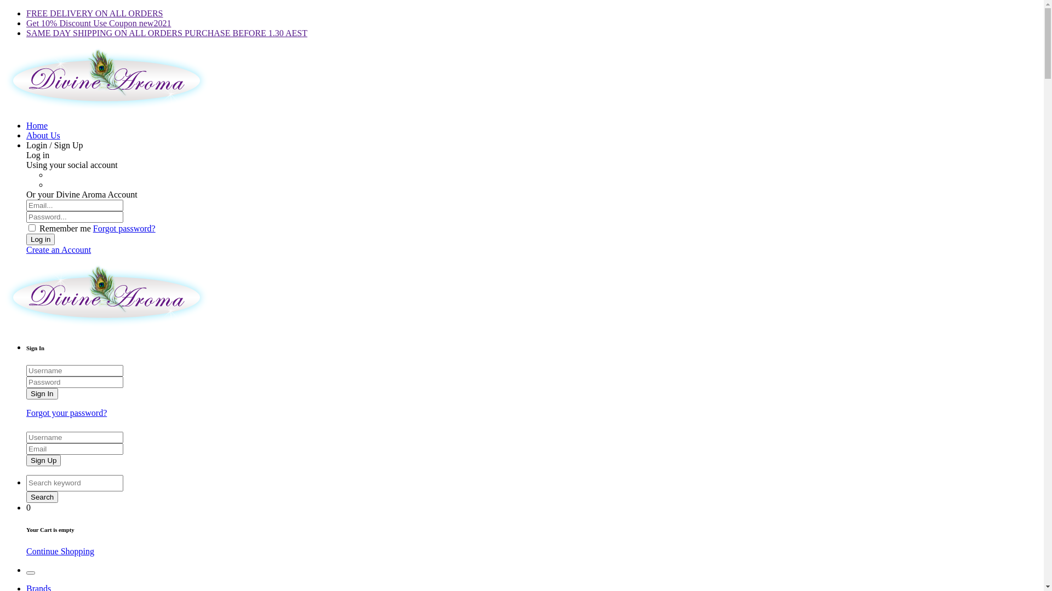 Image resolution: width=1052 pixels, height=591 pixels. Describe the element at coordinates (42, 394) in the screenshot. I see `Sign In` at that location.